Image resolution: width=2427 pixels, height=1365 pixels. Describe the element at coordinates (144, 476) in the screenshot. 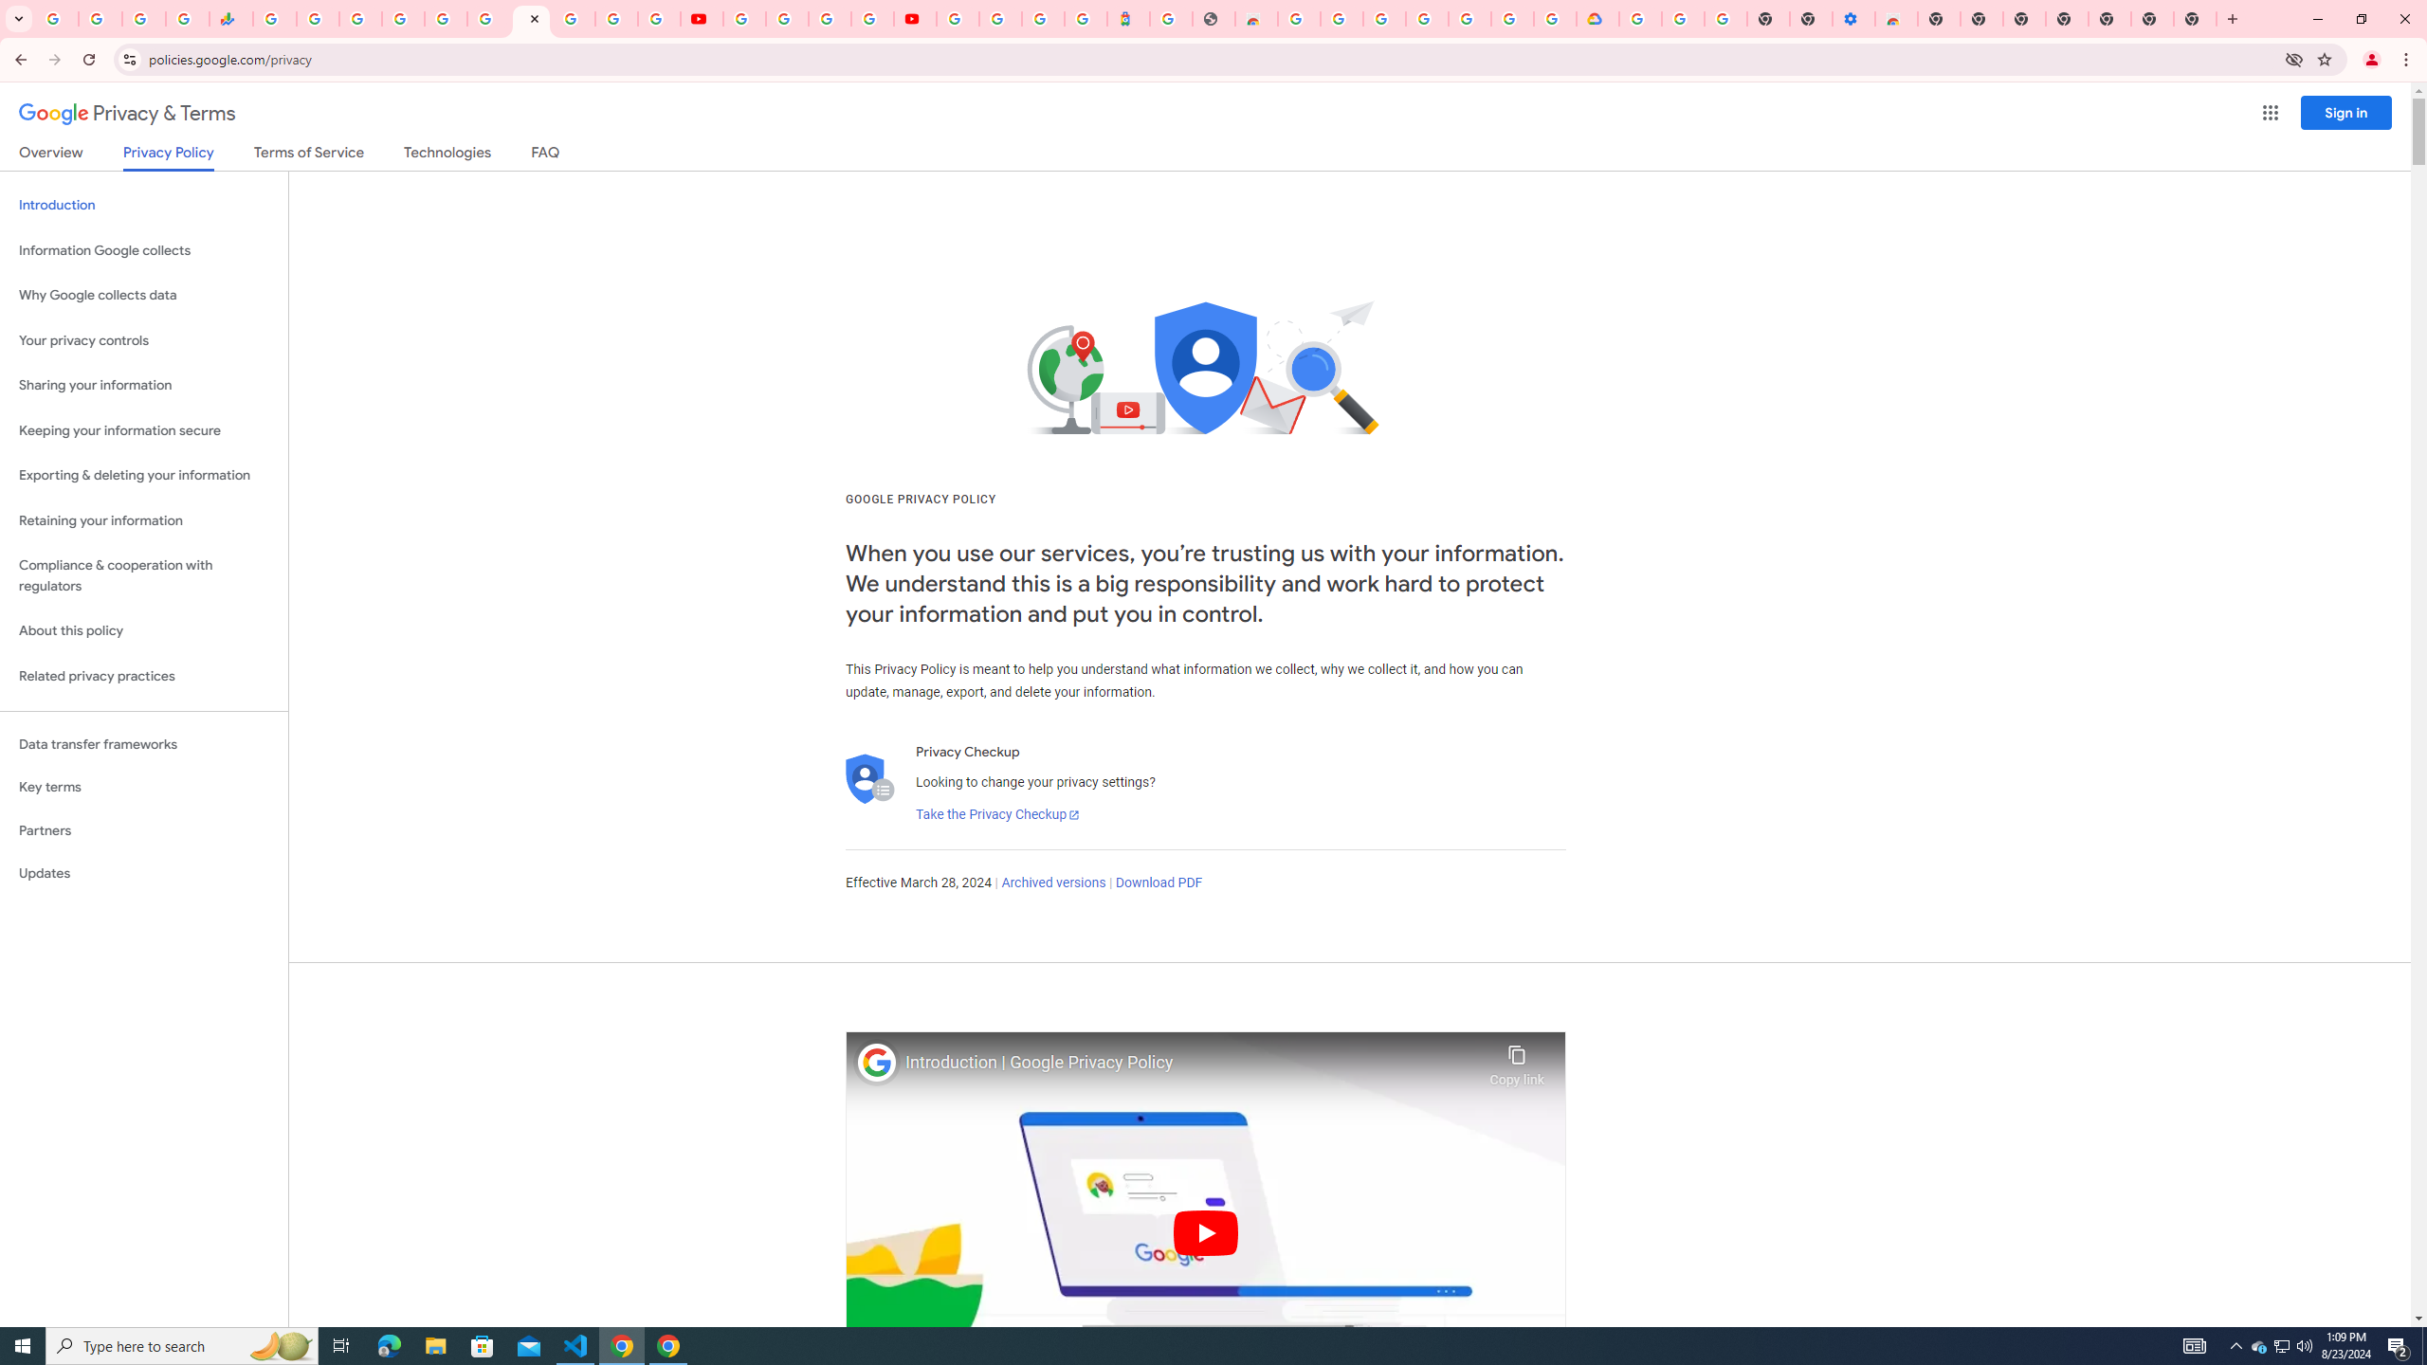

I see `Exporting & deleting your information` at that location.